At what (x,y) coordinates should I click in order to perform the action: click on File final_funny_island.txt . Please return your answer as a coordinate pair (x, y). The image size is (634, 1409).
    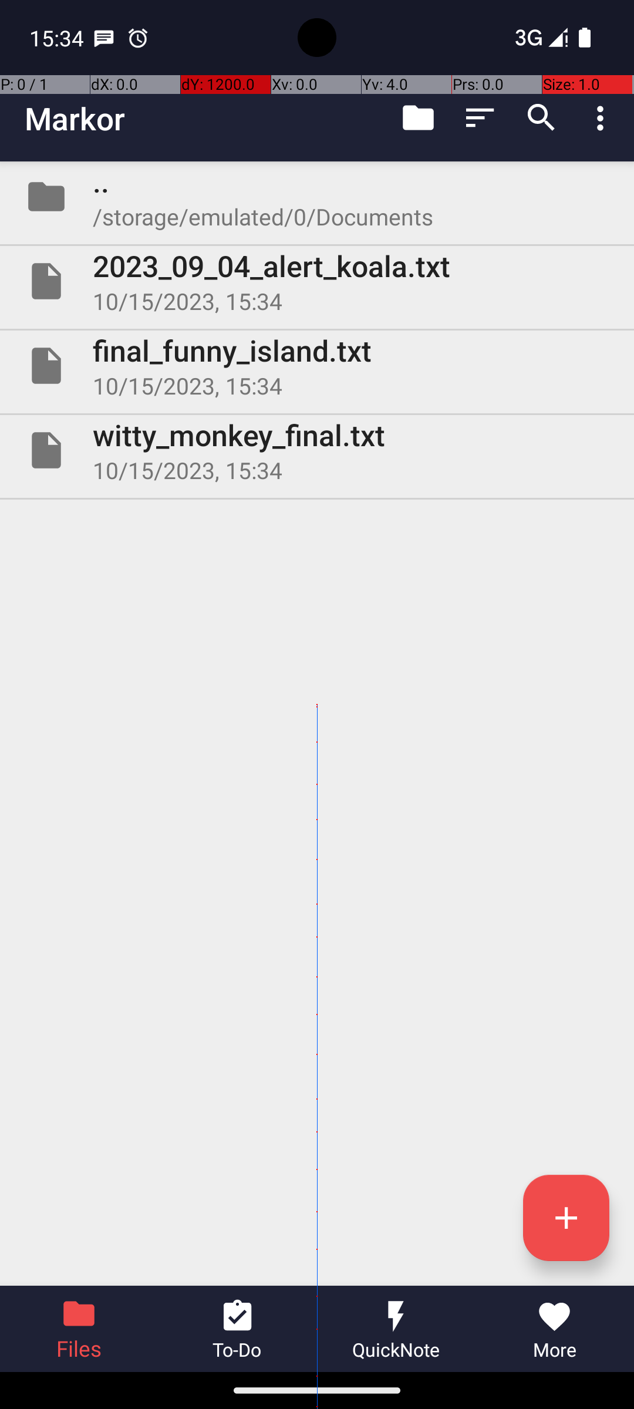
    Looking at the image, I should click on (317, 366).